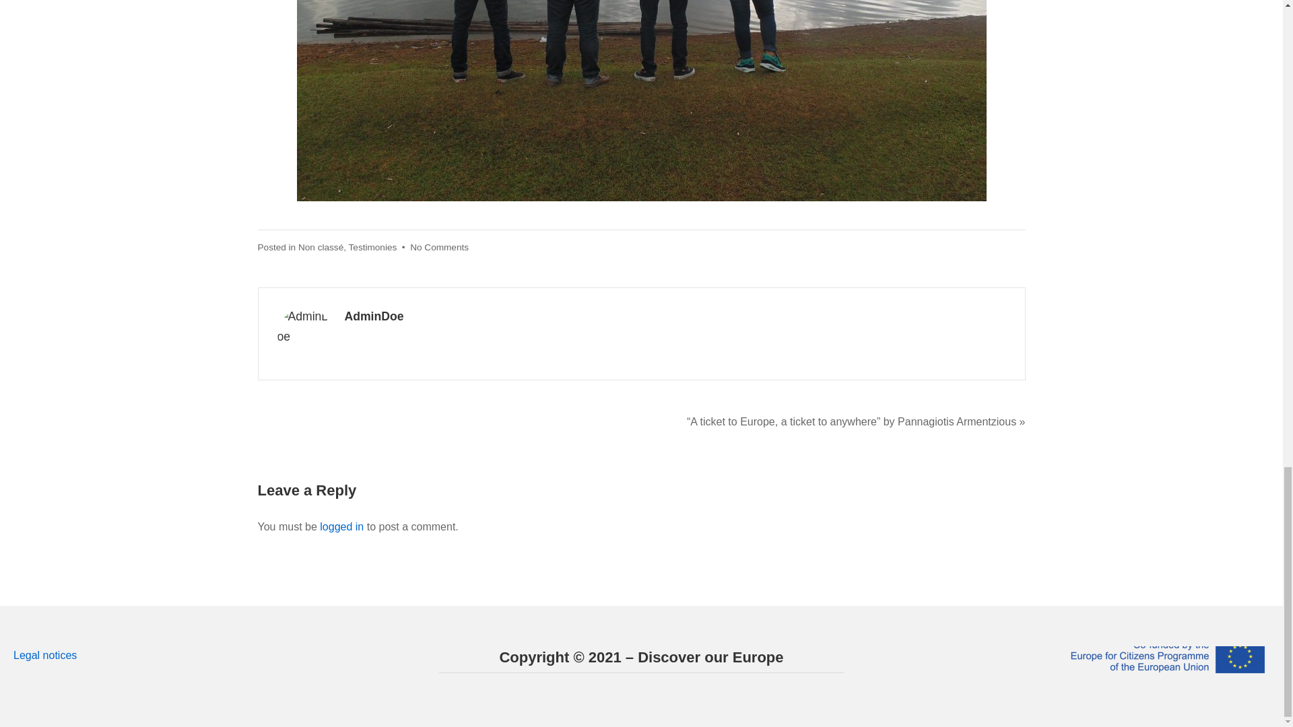  Describe the element at coordinates (374, 316) in the screenshot. I see `Posts by AdminDoe` at that location.